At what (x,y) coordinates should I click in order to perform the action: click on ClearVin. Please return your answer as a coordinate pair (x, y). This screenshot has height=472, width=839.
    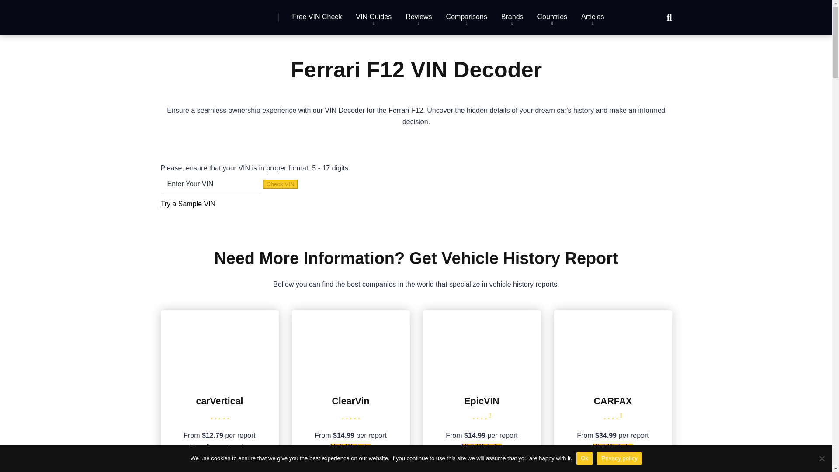
    Looking at the image, I should click on (350, 380).